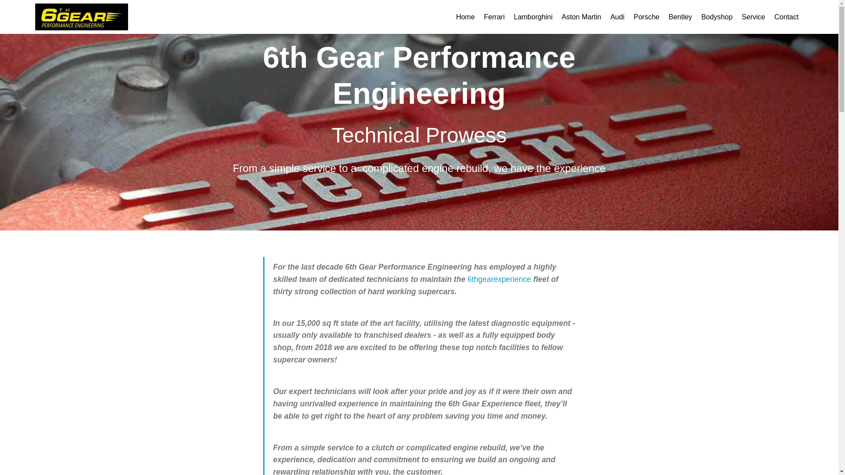 The width and height of the screenshot is (845, 475). I want to click on Aston Martin, so click(581, 17).